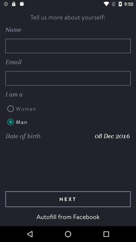 The width and height of the screenshot is (136, 242). I want to click on turn off the icon below date of birth item, so click(68, 199).